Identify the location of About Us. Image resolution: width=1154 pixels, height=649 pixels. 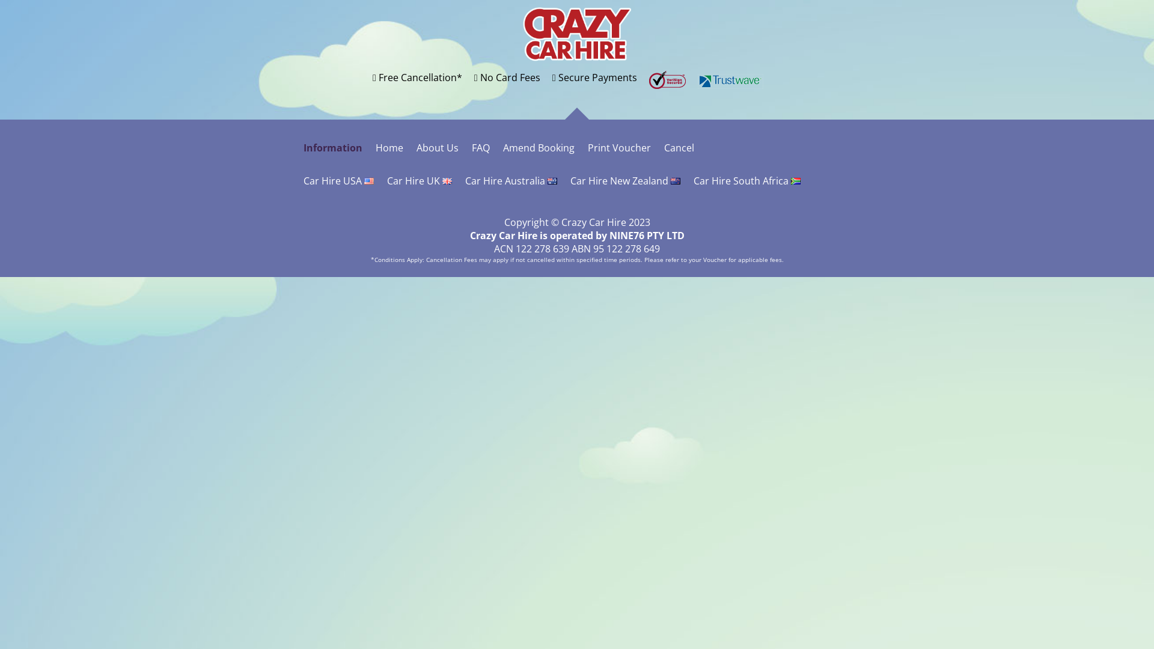
(438, 148).